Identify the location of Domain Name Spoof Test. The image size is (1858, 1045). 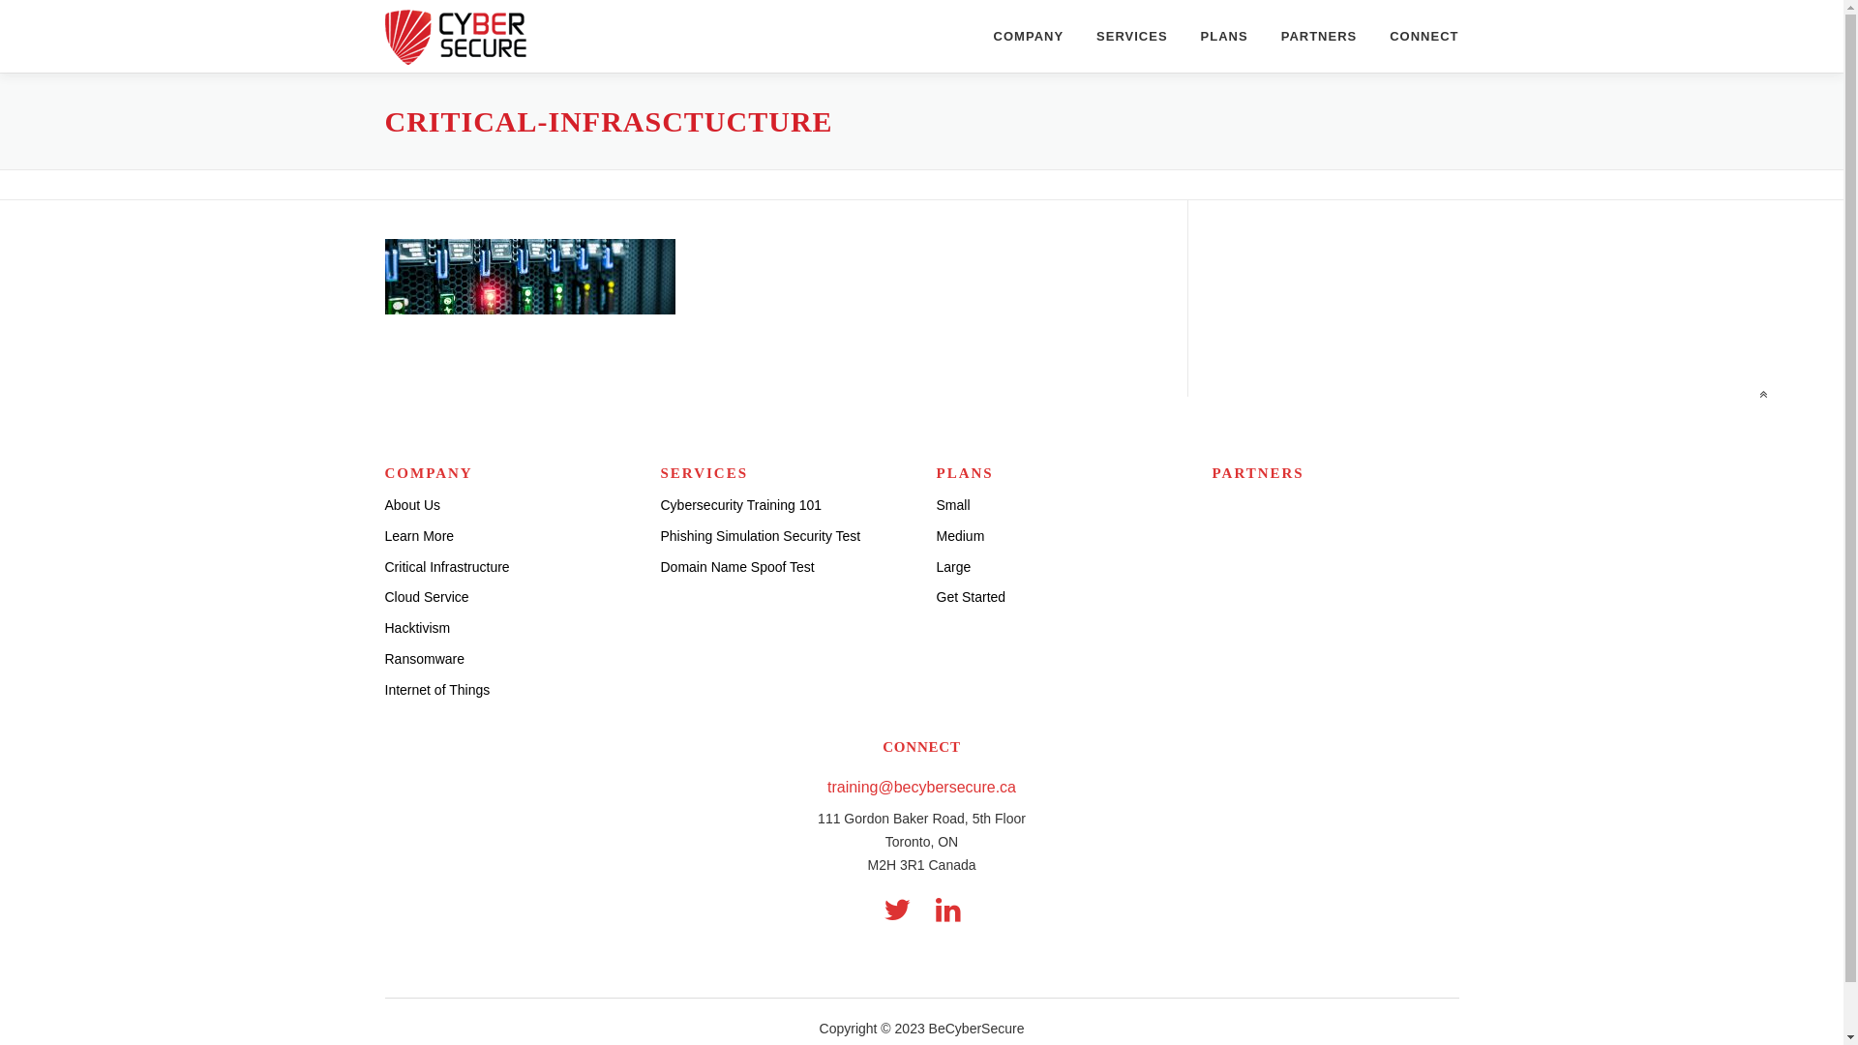
(737, 567).